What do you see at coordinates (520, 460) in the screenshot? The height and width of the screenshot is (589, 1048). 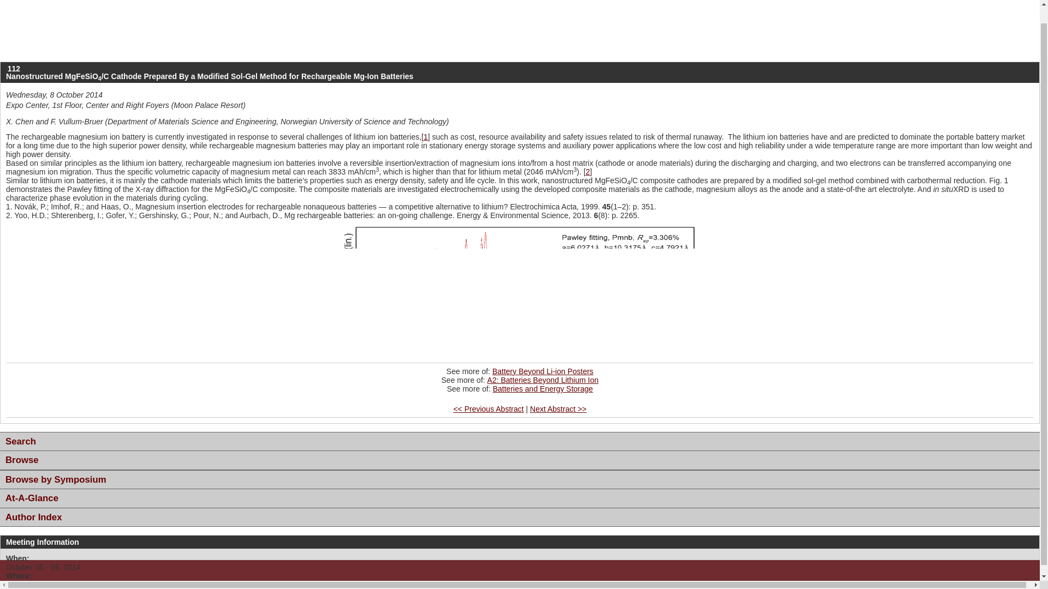 I see `Browse` at bounding box center [520, 460].